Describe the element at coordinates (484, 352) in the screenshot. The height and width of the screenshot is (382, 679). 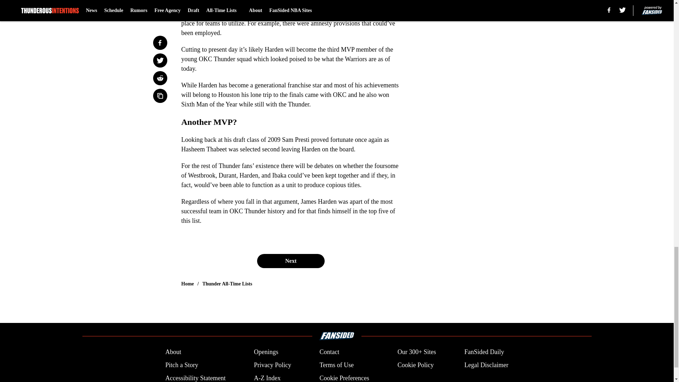
I see `FanSided Daily` at that location.